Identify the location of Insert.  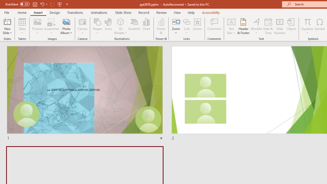
(38, 12).